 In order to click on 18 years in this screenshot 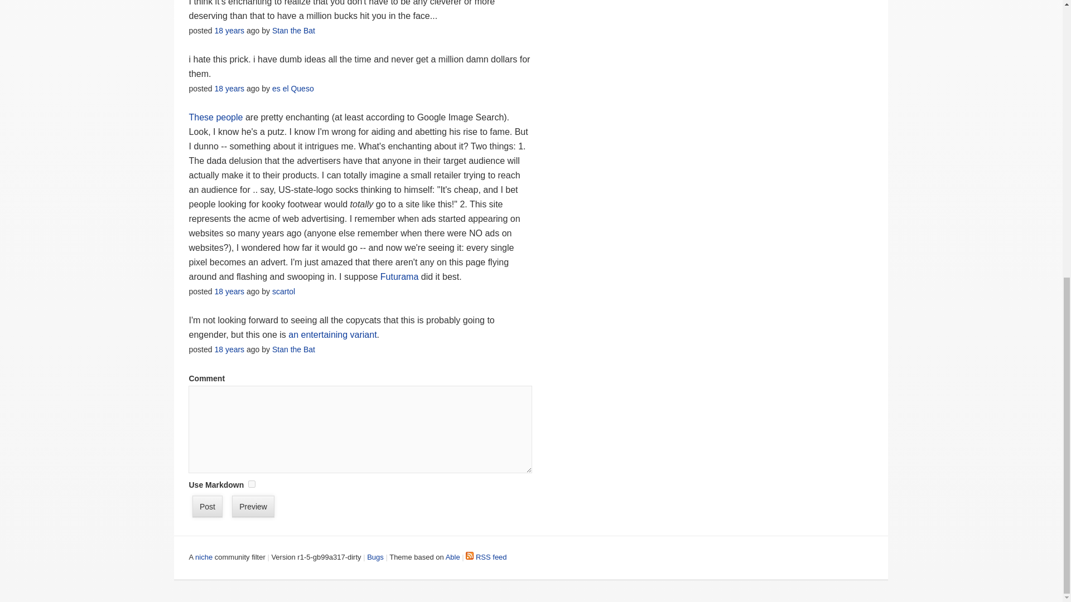, I will do `click(229, 30)`.